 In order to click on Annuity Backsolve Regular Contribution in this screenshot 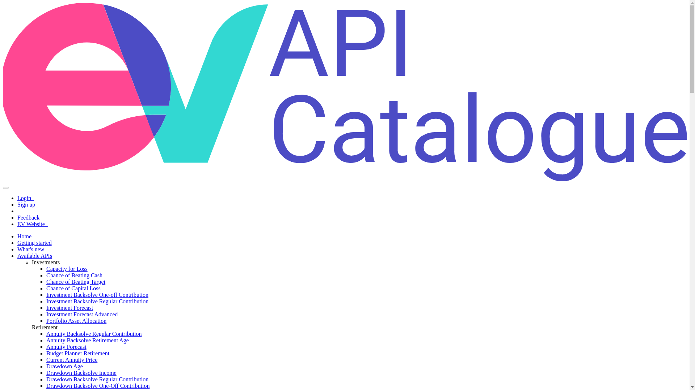, I will do `click(94, 334)`.